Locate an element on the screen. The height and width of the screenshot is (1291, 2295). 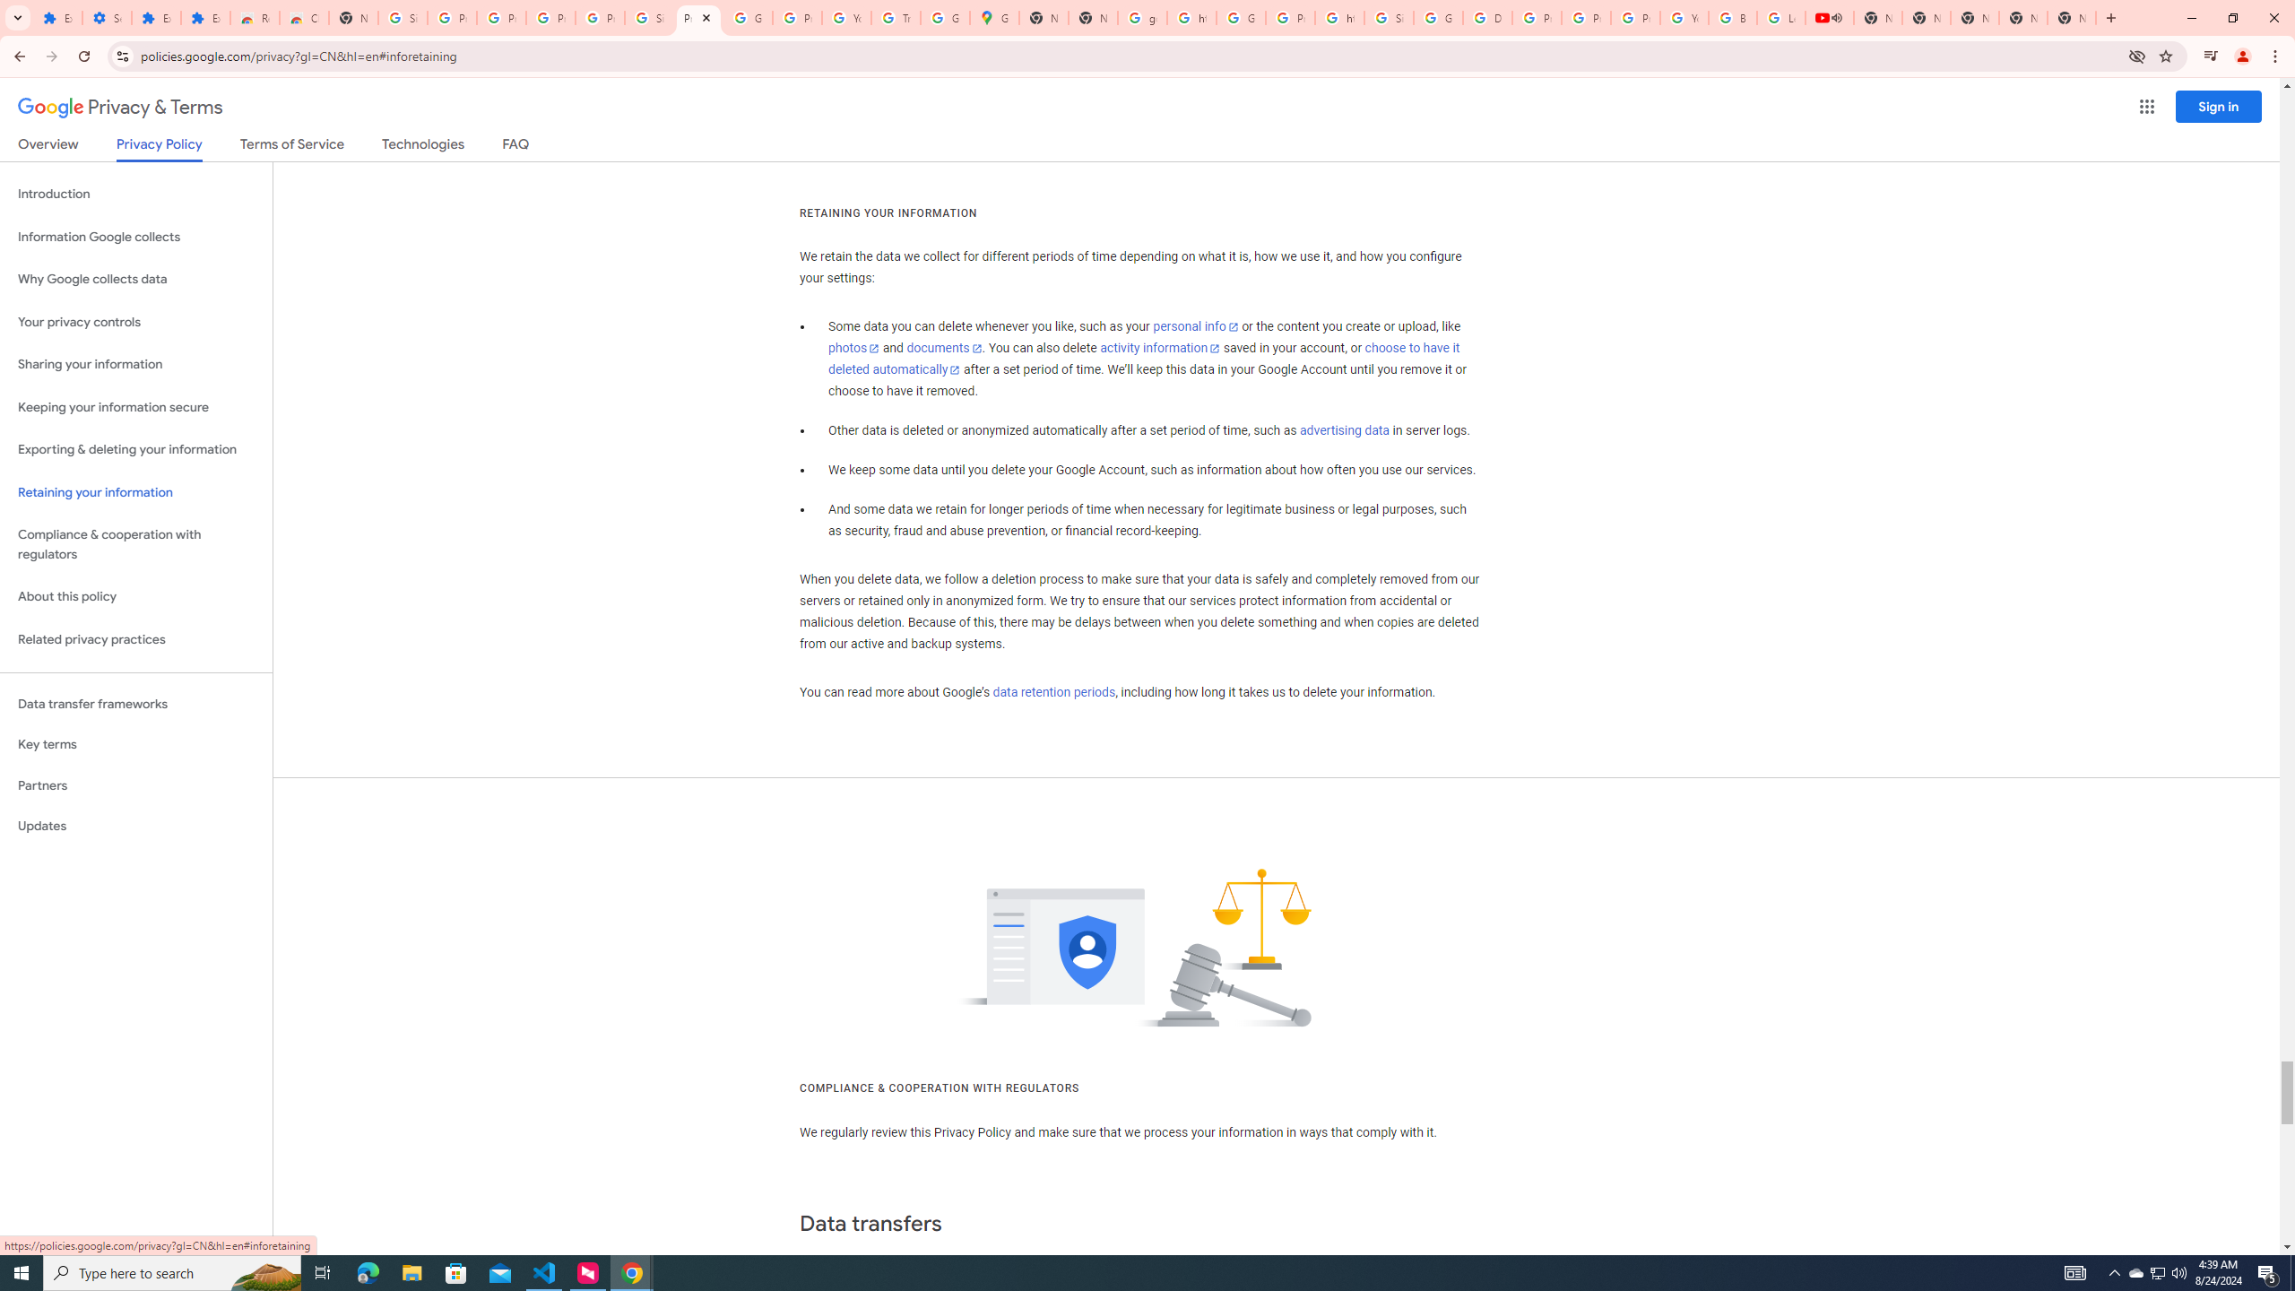
New Tab is located at coordinates (2072, 18).